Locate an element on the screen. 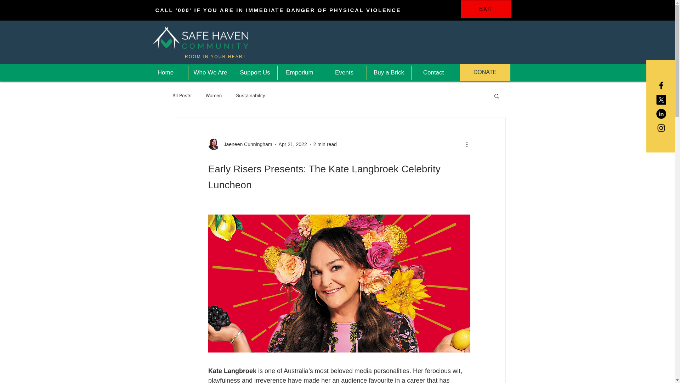  Who We Are is located at coordinates (210, 72).